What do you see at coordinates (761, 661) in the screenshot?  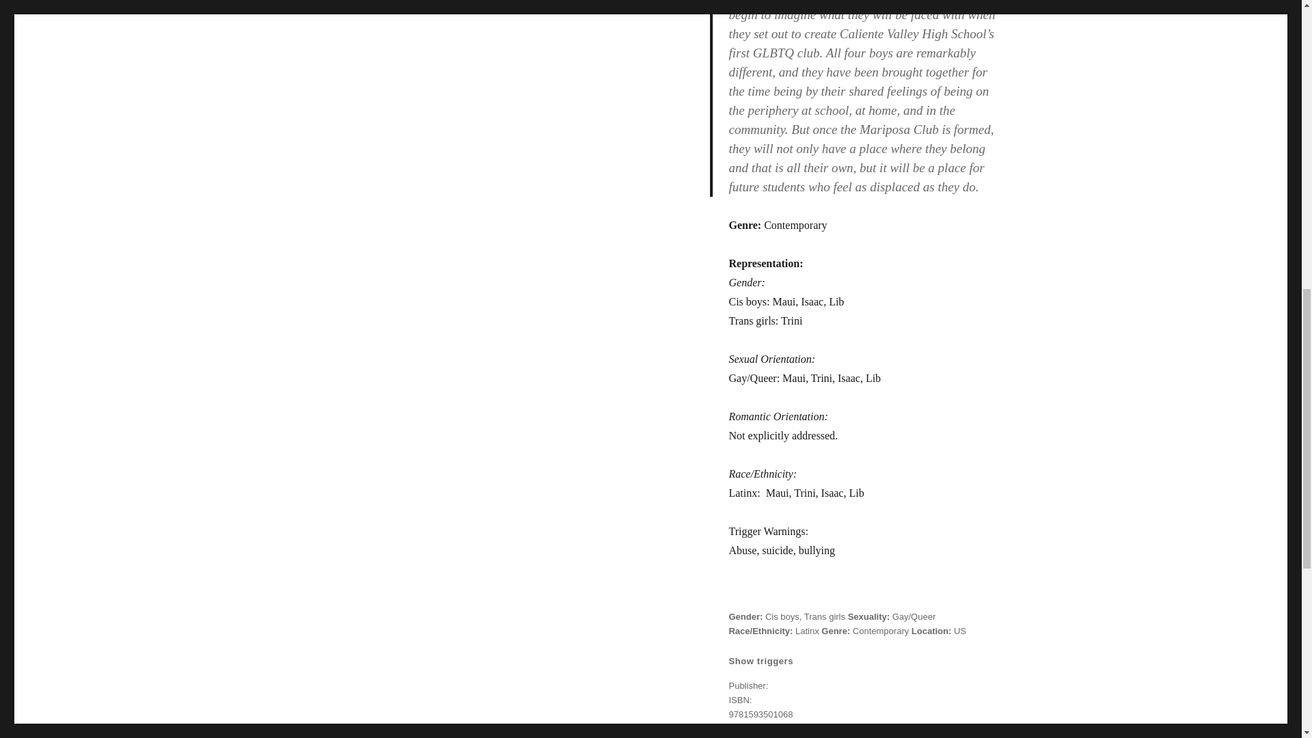 I see `Show triggers` at bounding box center [761, 661].